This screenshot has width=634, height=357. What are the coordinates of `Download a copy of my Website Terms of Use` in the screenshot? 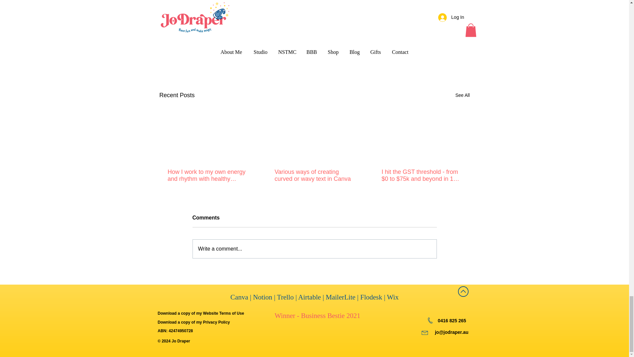 It's located at (201, 313).